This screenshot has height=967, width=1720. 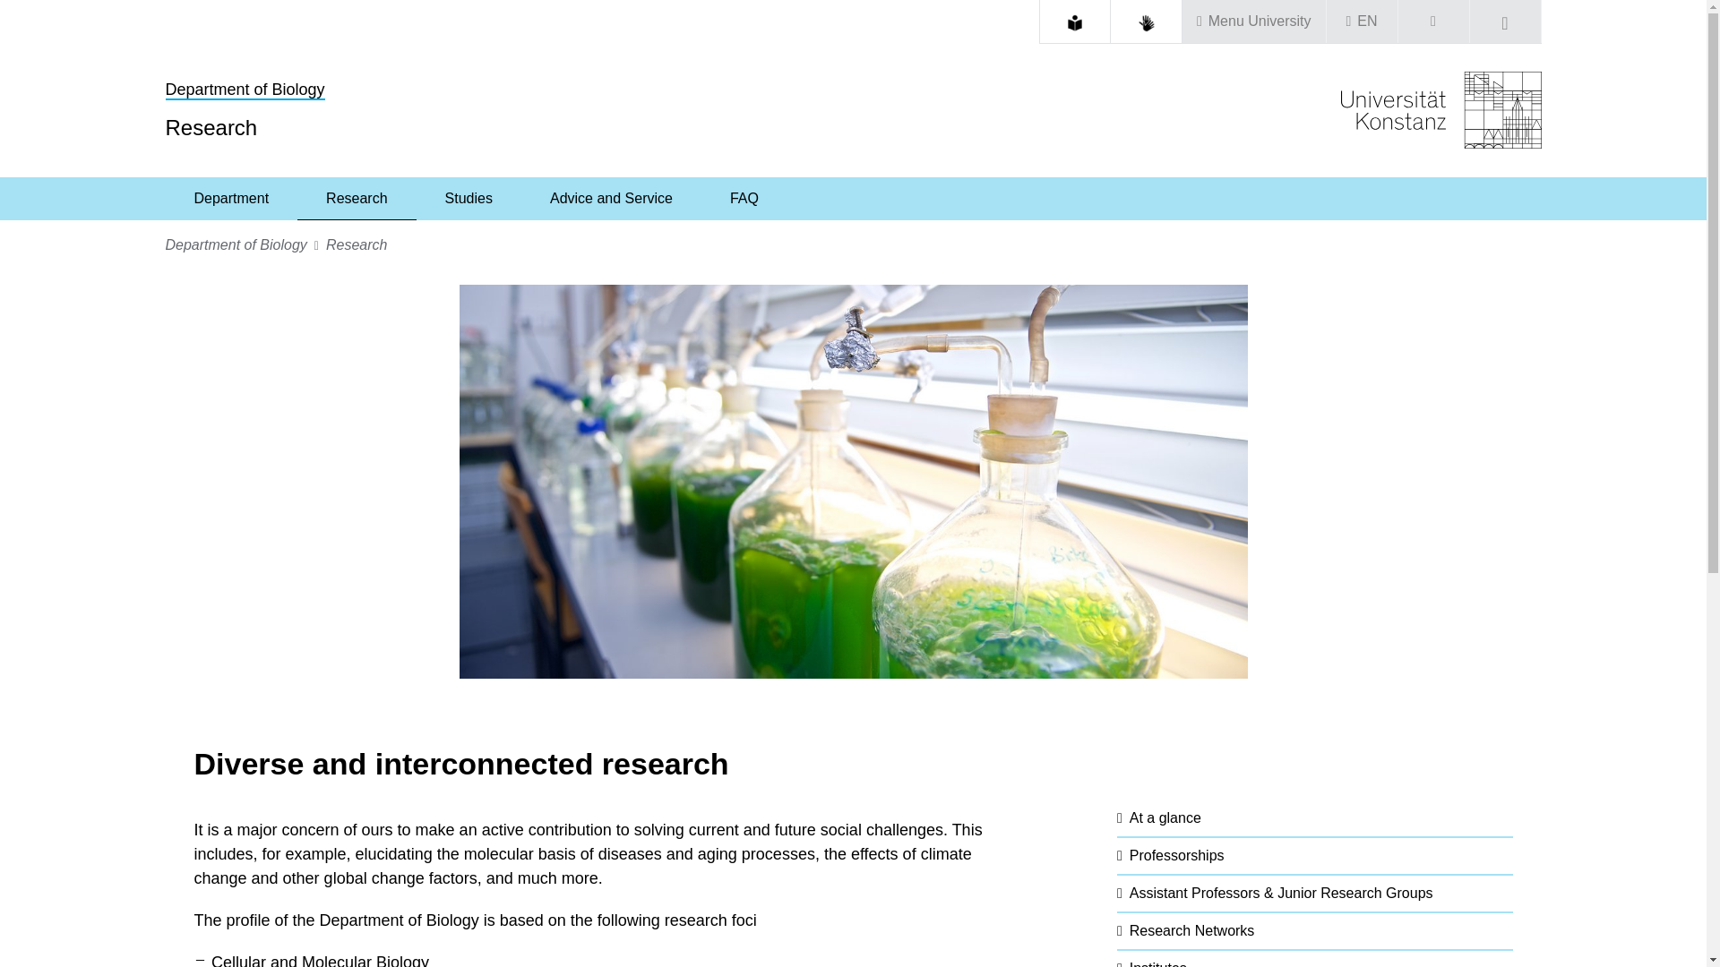 I want to click on Sprache wechseln, so click(x=1362, y=21).